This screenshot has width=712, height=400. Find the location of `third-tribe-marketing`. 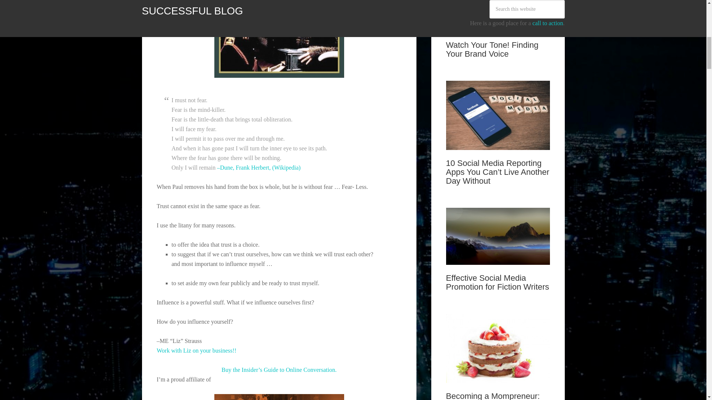

third-tribe-marketing is located at coordinates (279, 397).